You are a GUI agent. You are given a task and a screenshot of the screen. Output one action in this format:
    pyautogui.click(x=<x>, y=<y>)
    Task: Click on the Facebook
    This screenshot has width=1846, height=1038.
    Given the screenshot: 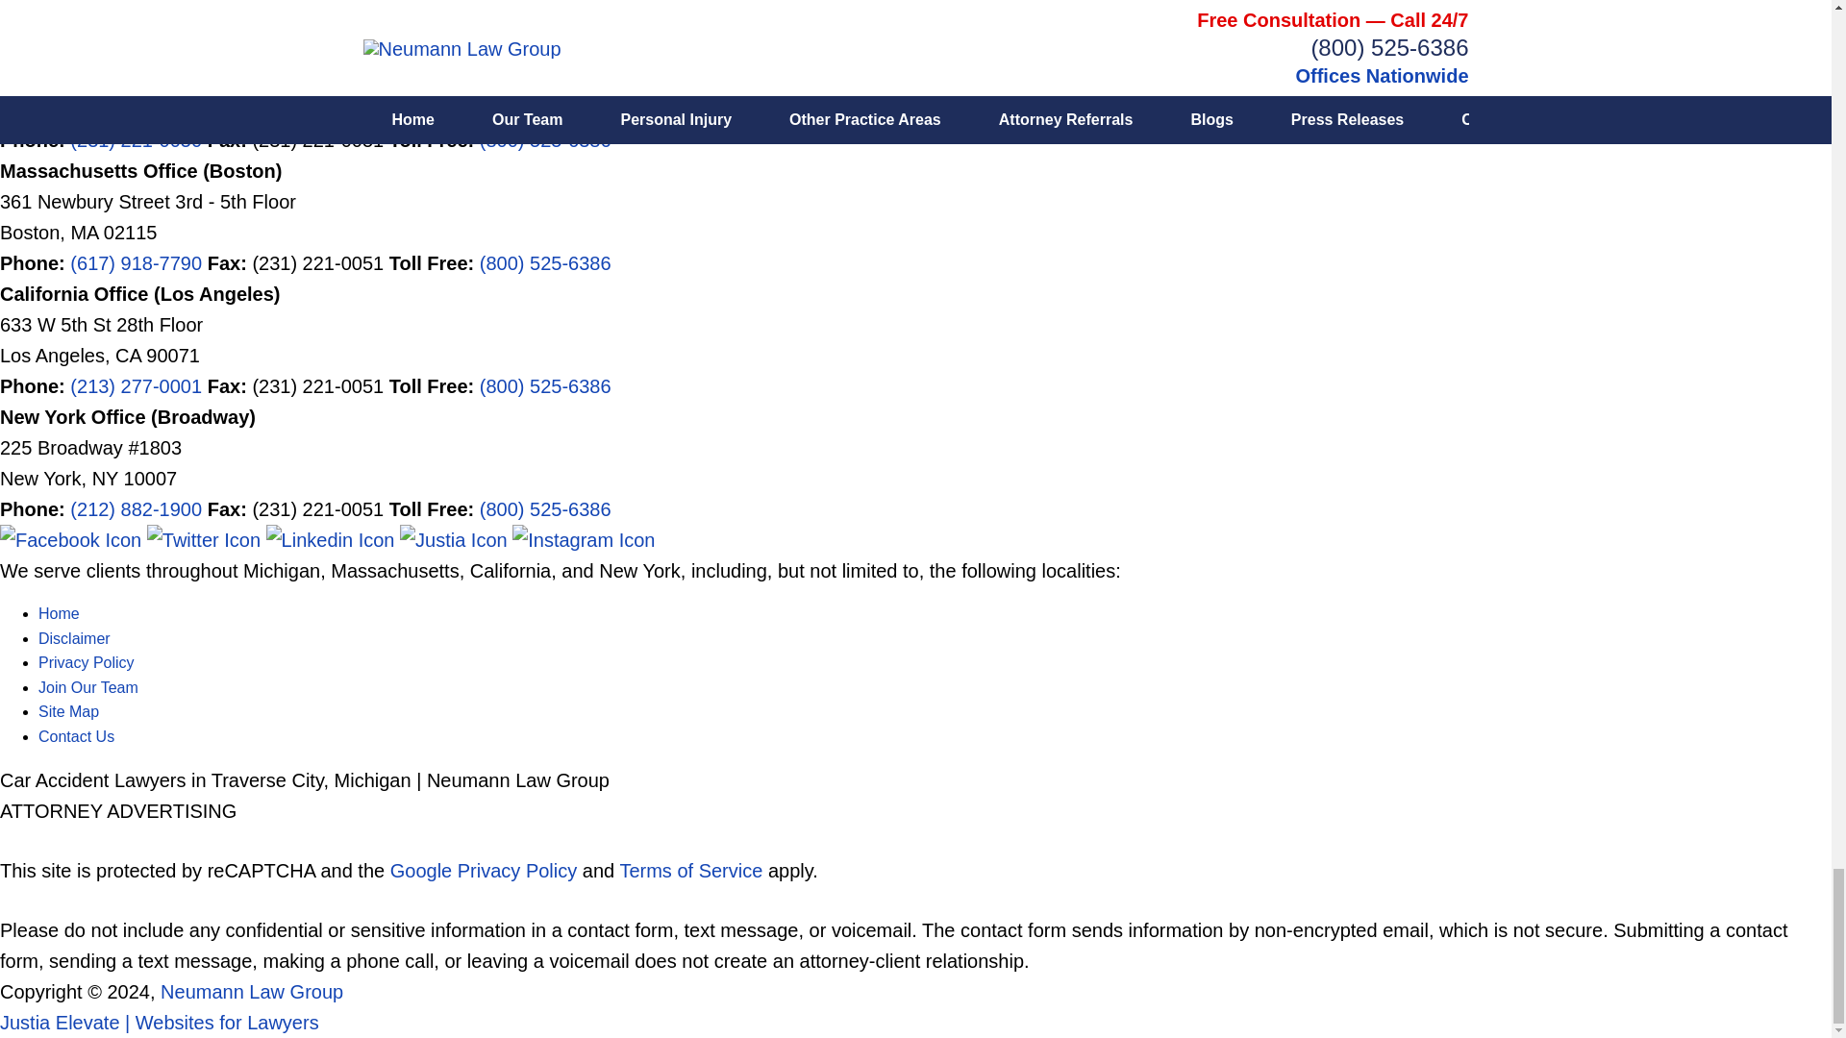 What is the action you would take?
    pyautogui.click(x=73, y=540)
    